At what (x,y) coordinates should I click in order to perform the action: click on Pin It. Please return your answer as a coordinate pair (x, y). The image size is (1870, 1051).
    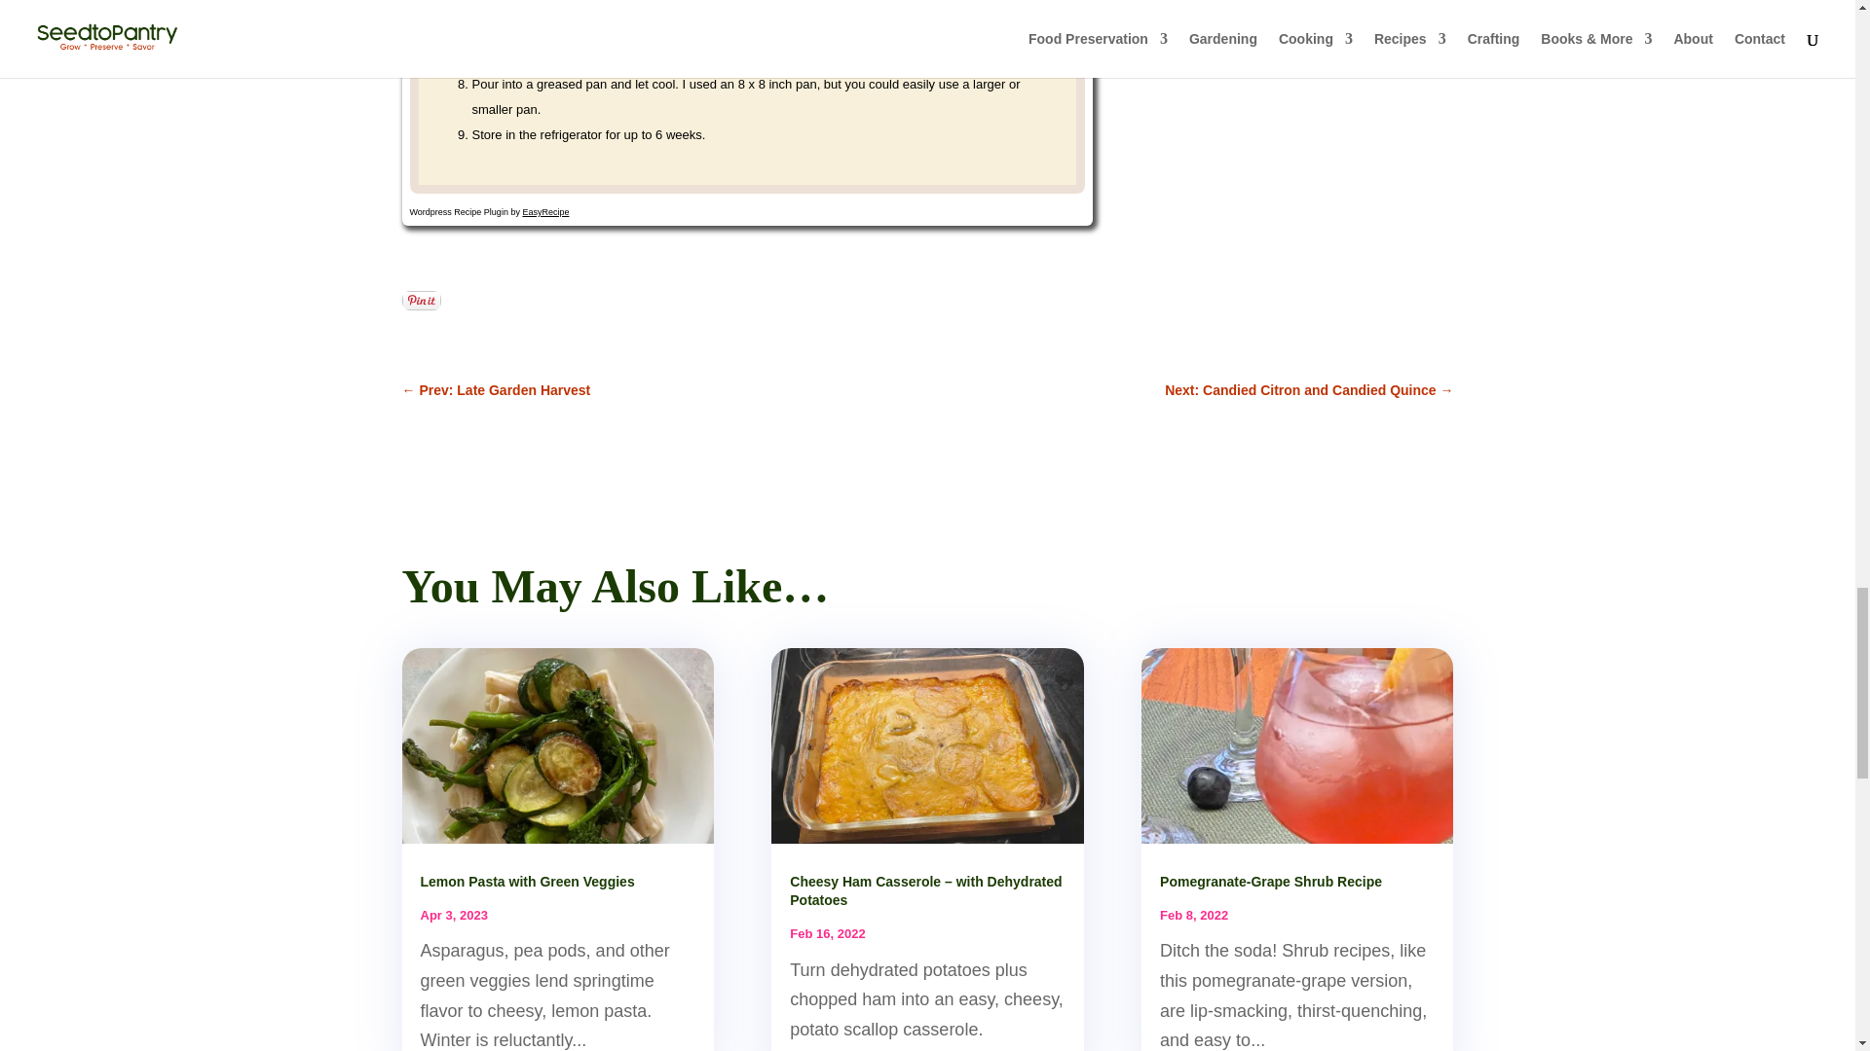
    Looking at the image, I should click on (421, 300).